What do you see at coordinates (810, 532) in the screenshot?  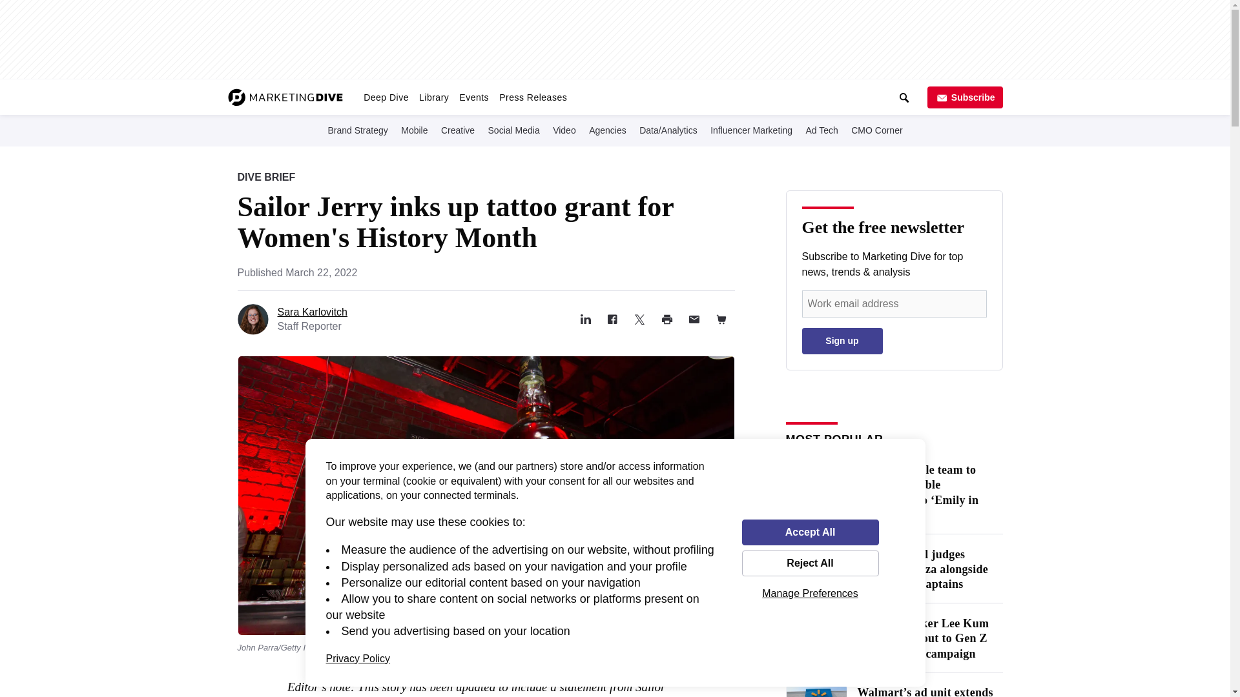 I see `Accept All` at bounding box center [810, 532].